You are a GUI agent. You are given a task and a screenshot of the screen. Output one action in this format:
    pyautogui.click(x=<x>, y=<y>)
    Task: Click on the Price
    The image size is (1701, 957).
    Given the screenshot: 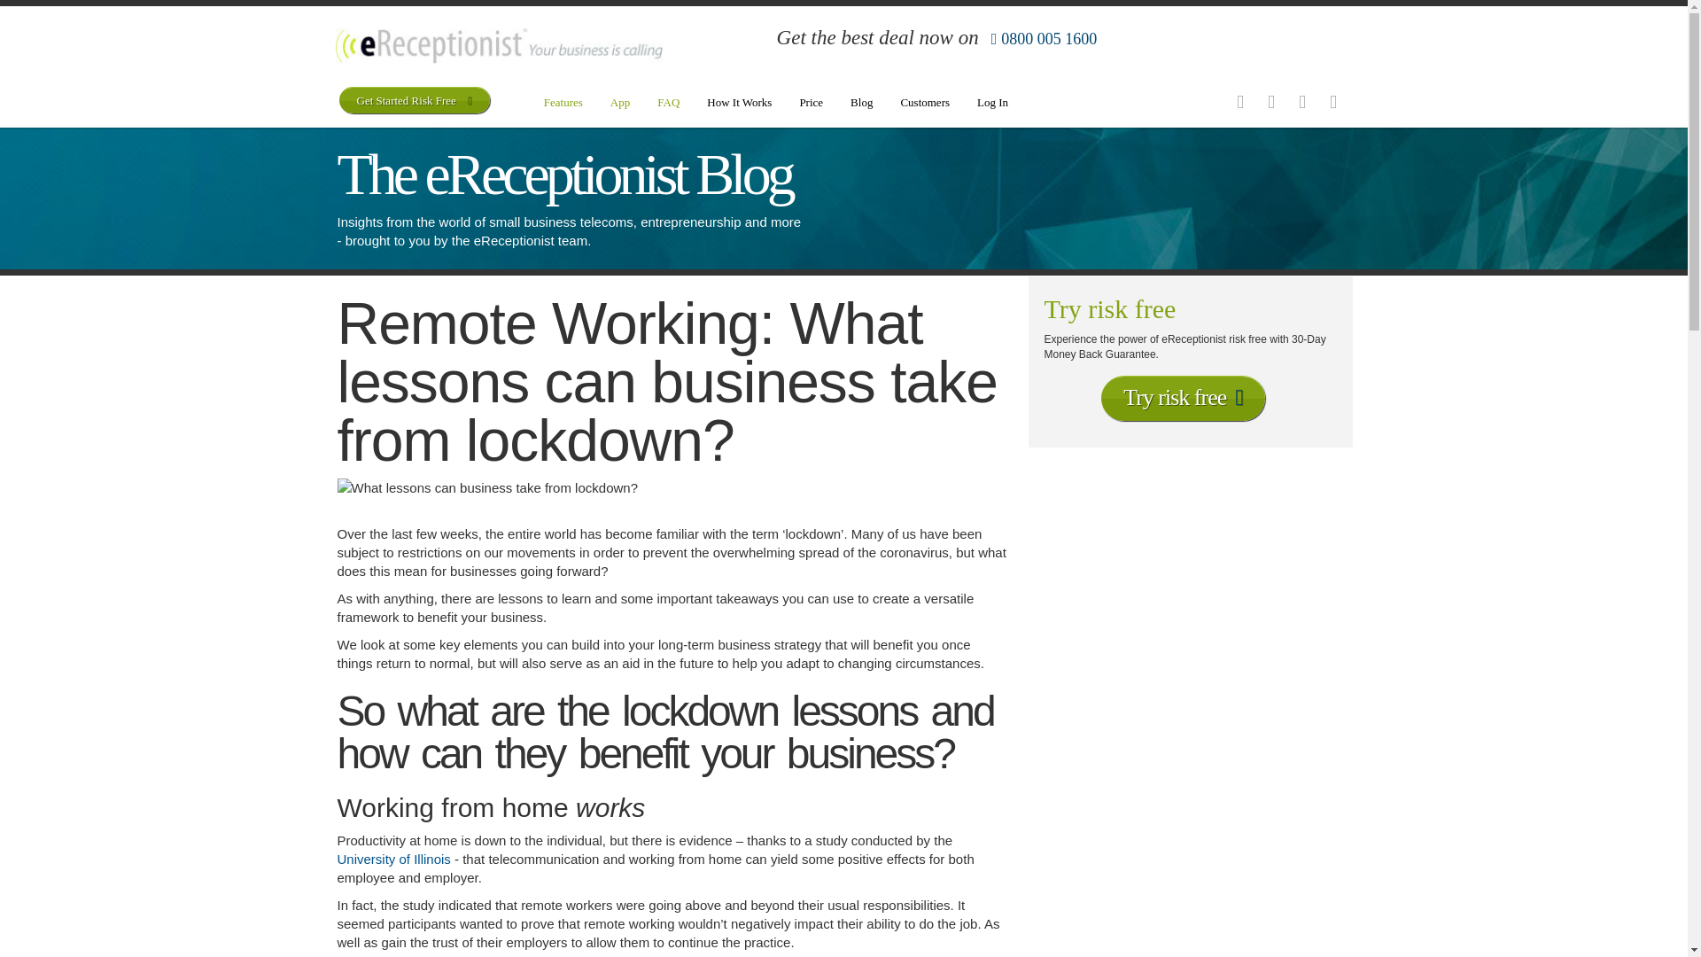 What is the action you would take?
    pyautogui.click(x=812, y=105)
    